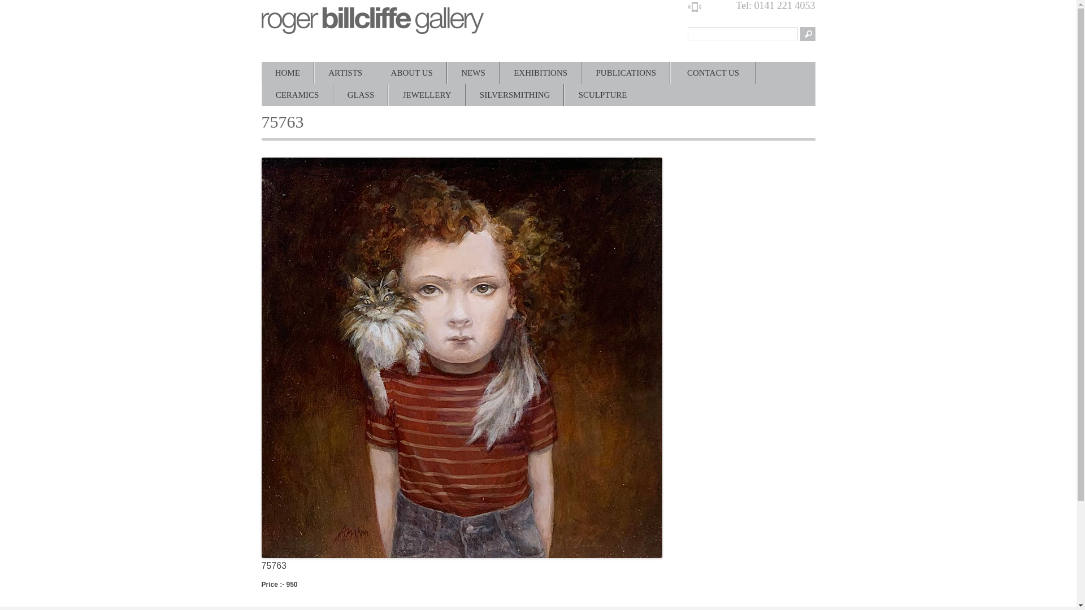 This screenshot has width=1085, height=610. Describe the element at coordinates (426, 95) in the screenshot. I see `JEWELLERY` at that location.